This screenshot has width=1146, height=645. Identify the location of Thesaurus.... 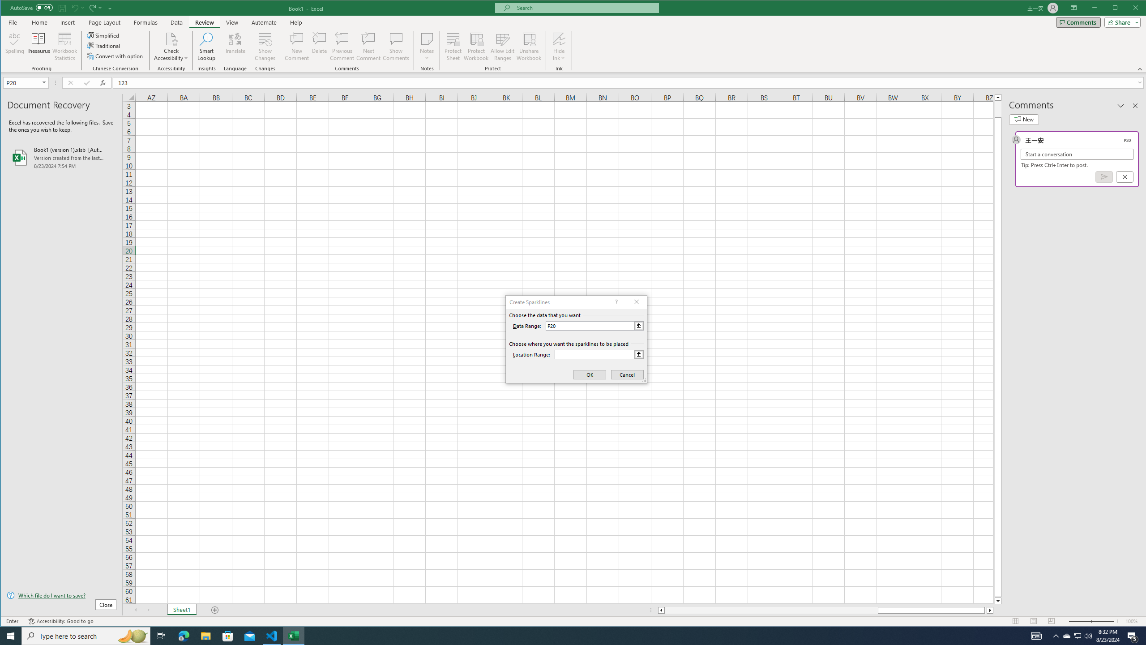
(38, 47).